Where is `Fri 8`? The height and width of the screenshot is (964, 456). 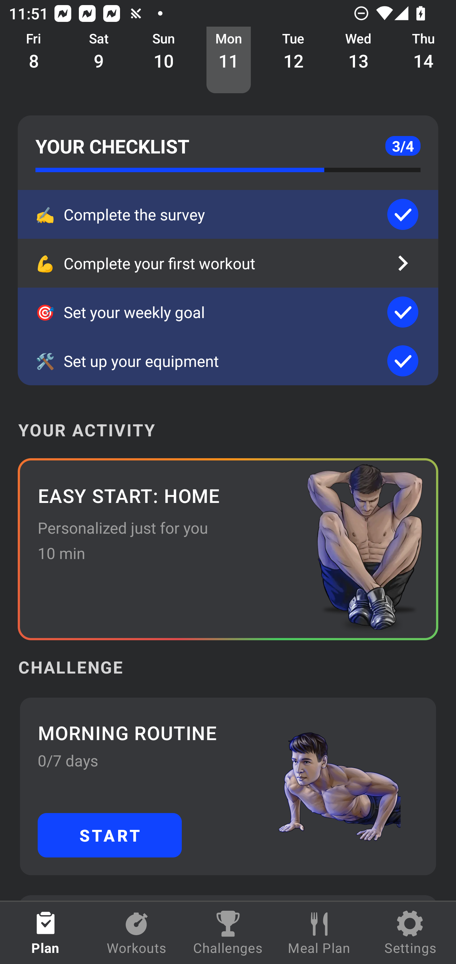
Fri 8 is located at coordinates (34, 60).